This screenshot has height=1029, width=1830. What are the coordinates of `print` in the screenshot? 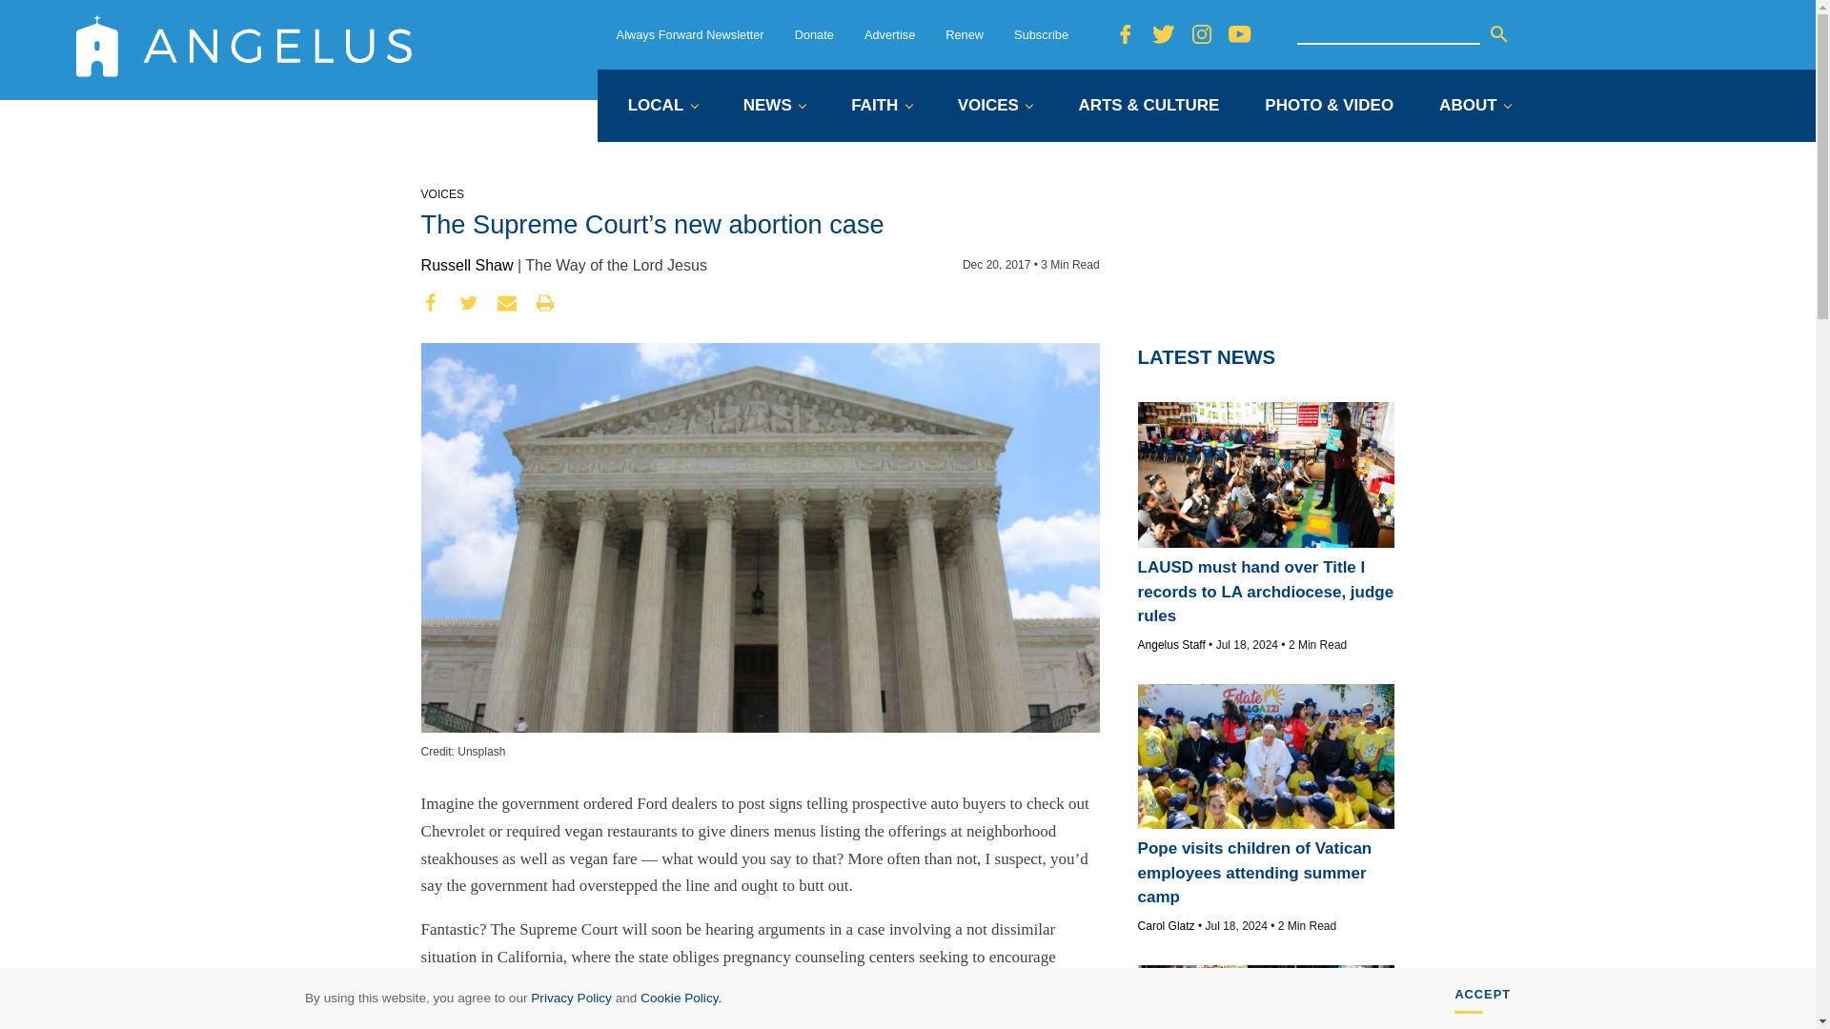 It's located at (545, 303).